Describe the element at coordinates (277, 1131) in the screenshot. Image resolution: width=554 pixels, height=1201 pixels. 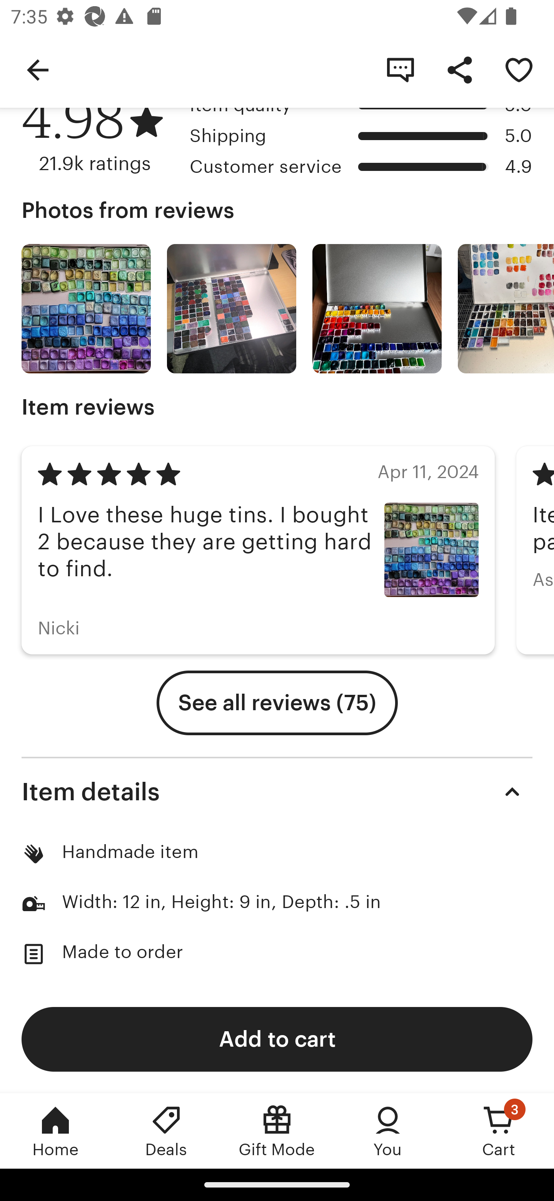
I see `Gift Mode` at that location.